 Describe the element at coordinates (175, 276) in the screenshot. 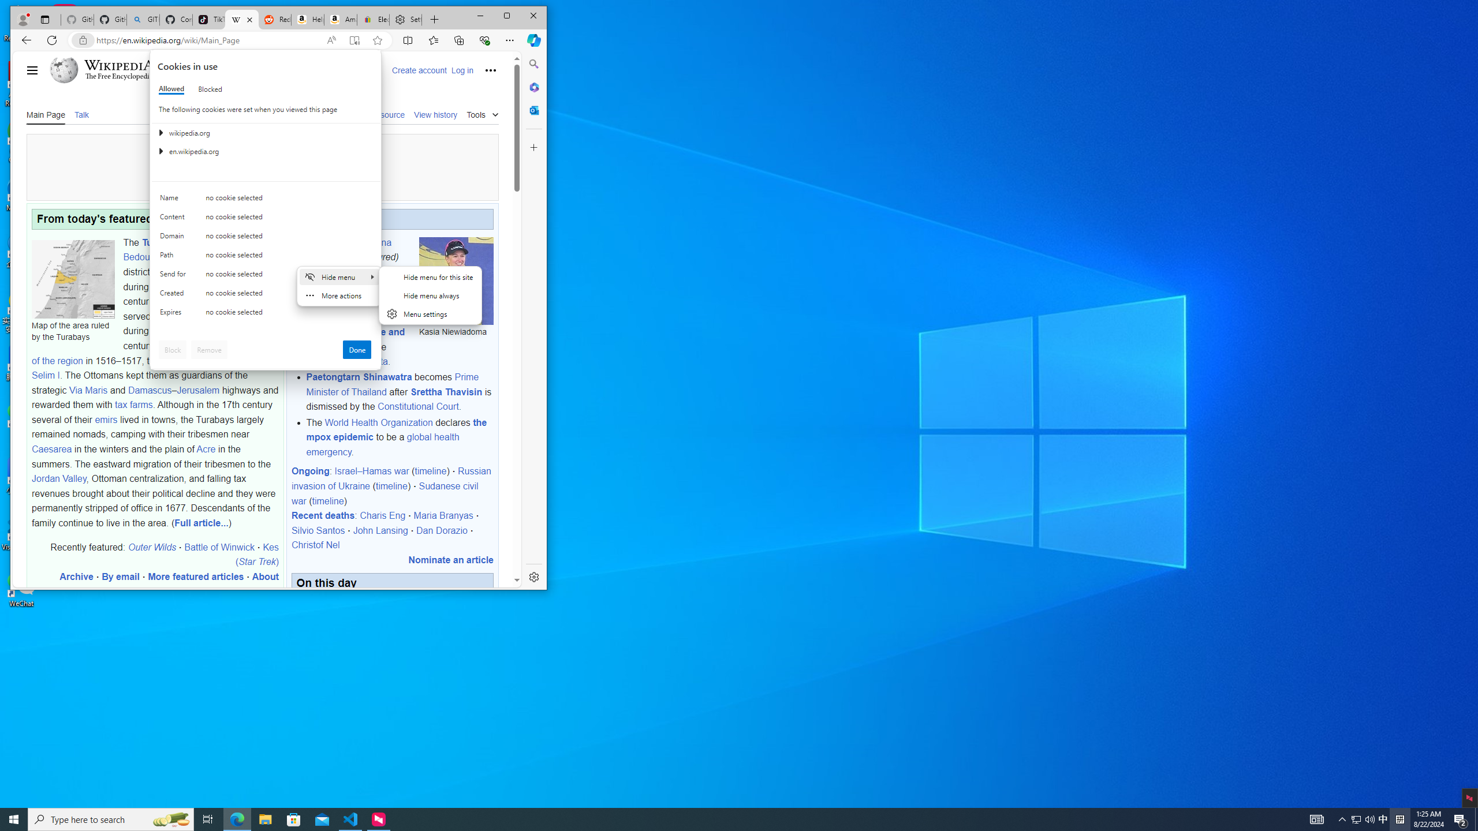

I see `Send for` at that location.